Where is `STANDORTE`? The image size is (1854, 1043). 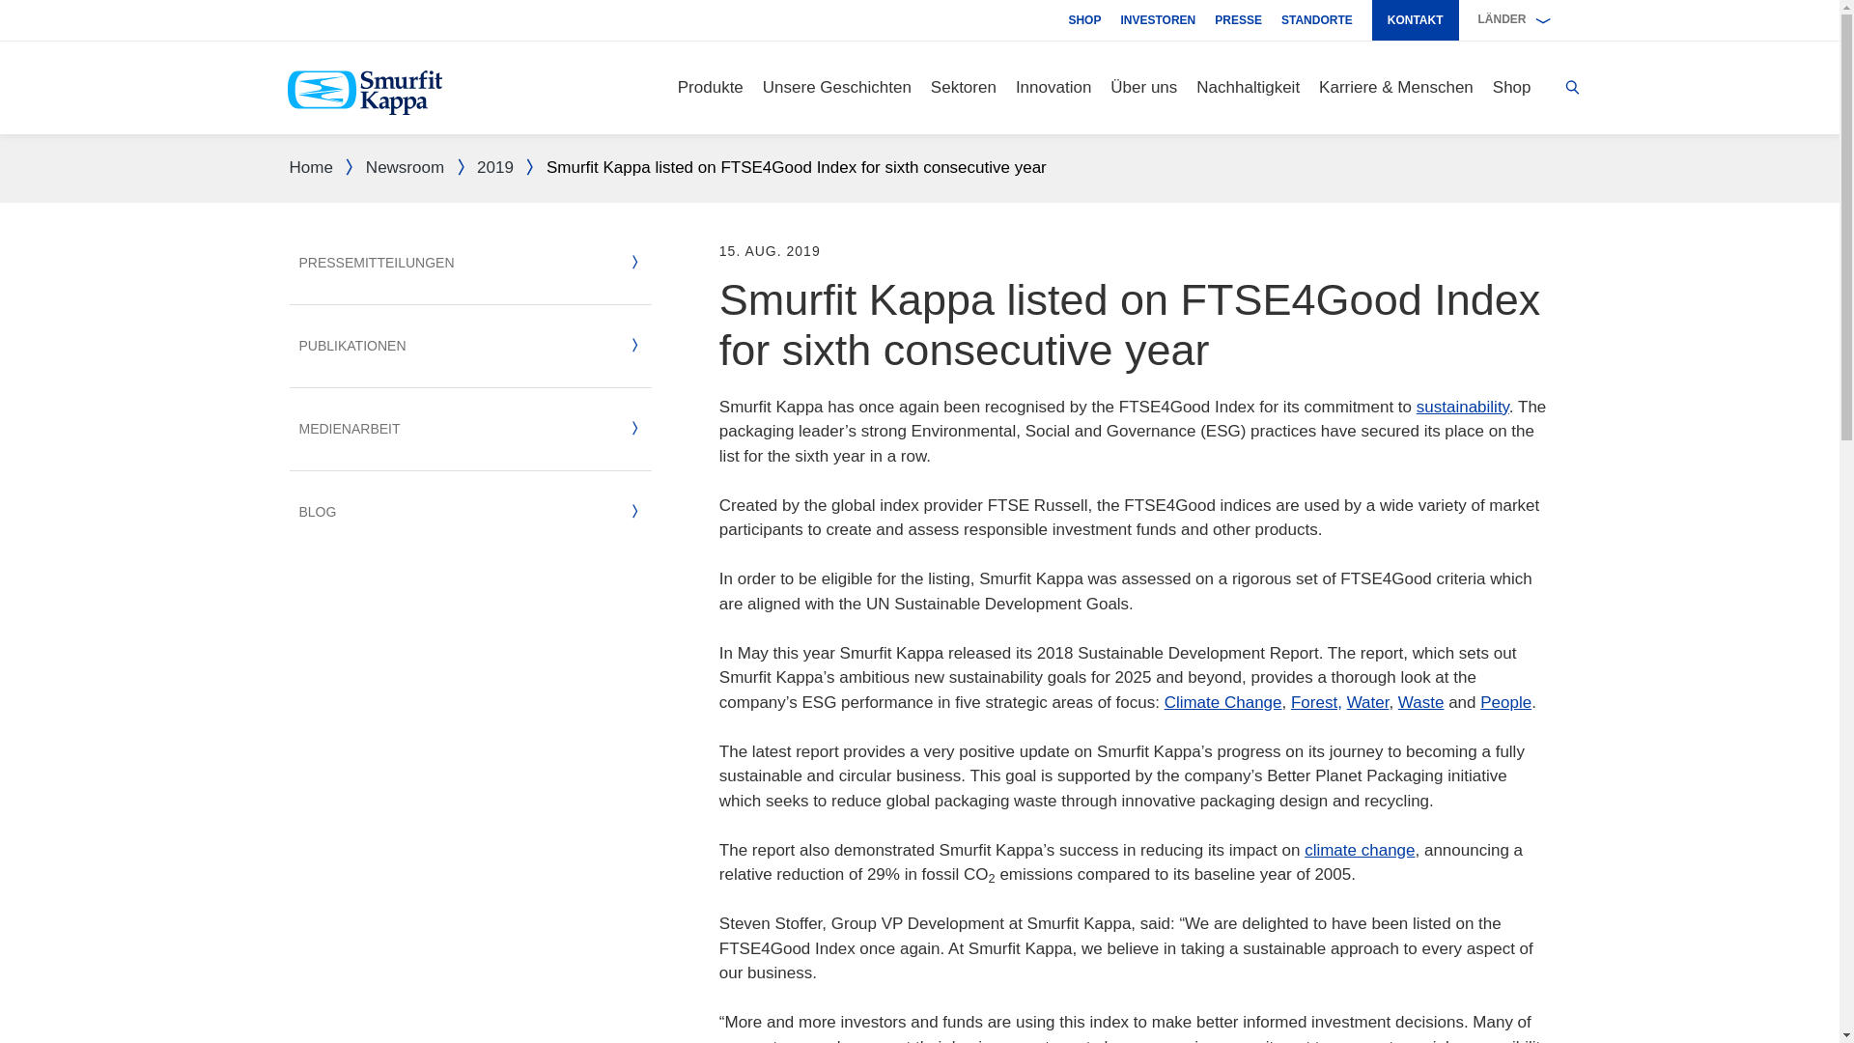
STANDORTE is located at coordinates (1317, 20).